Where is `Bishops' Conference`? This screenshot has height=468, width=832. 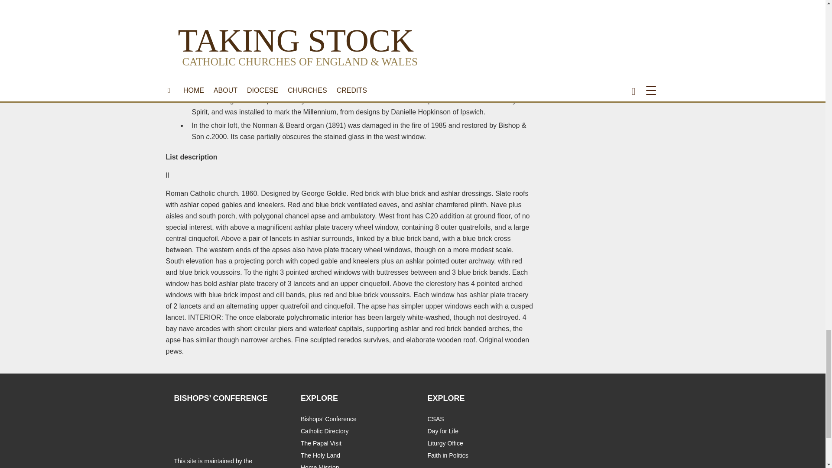
Bishops' Conference is located at coordinates (187, 426).